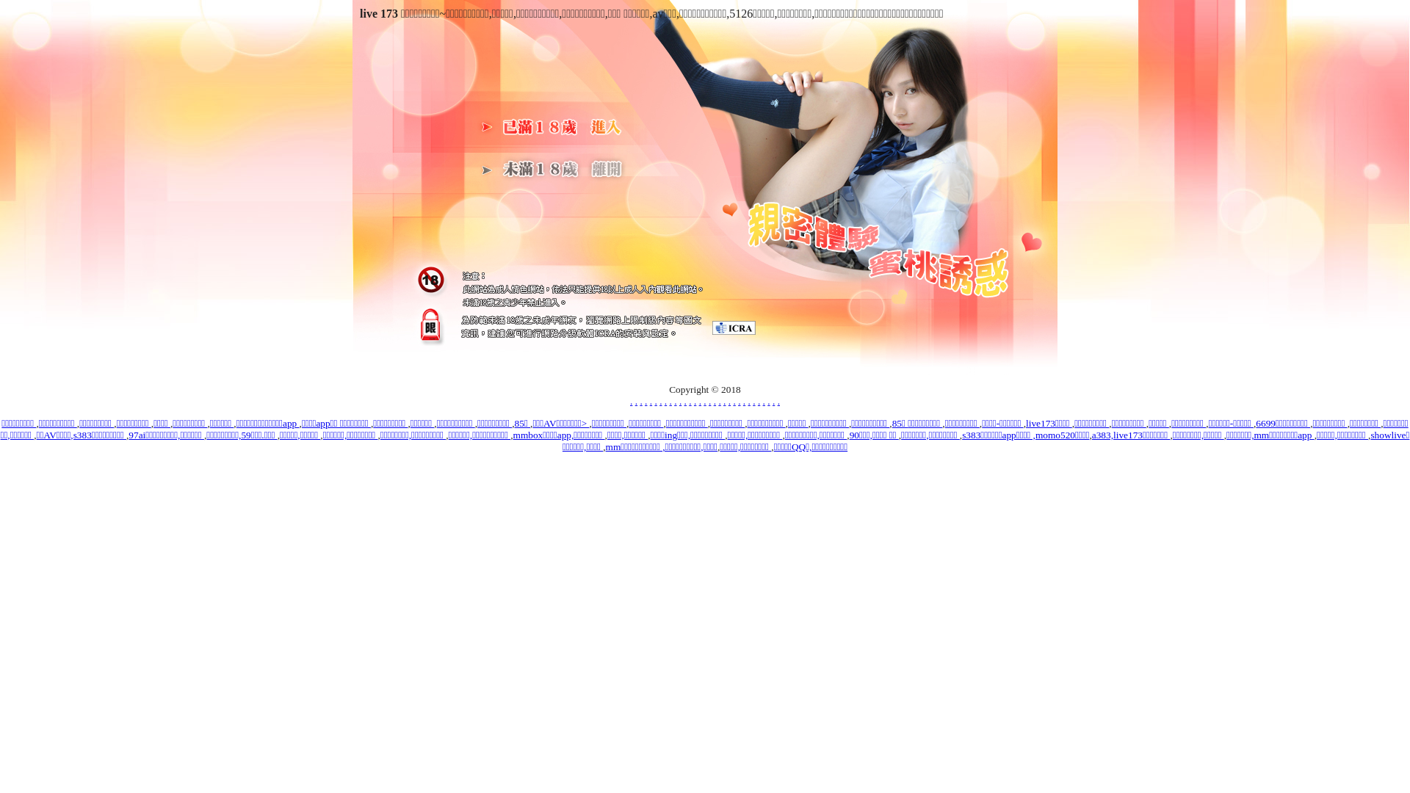 The height and width of the screenshot is (793, 1410). I want to click on ., so click(651, 401).